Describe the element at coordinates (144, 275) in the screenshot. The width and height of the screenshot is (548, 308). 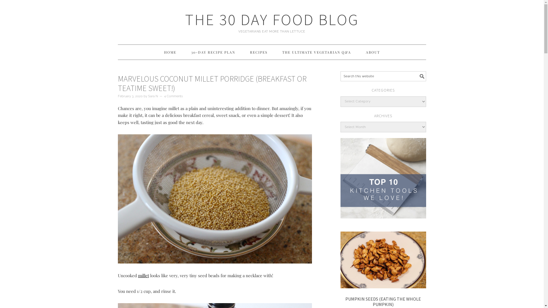
I see `millet` at that location.